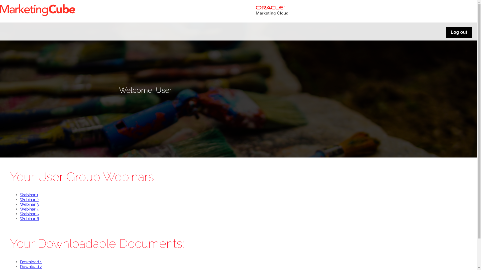  What do you see at coordinates (29, 195) in the screenshot?
I see `Webinar 1` at bounding box center [29, 195].